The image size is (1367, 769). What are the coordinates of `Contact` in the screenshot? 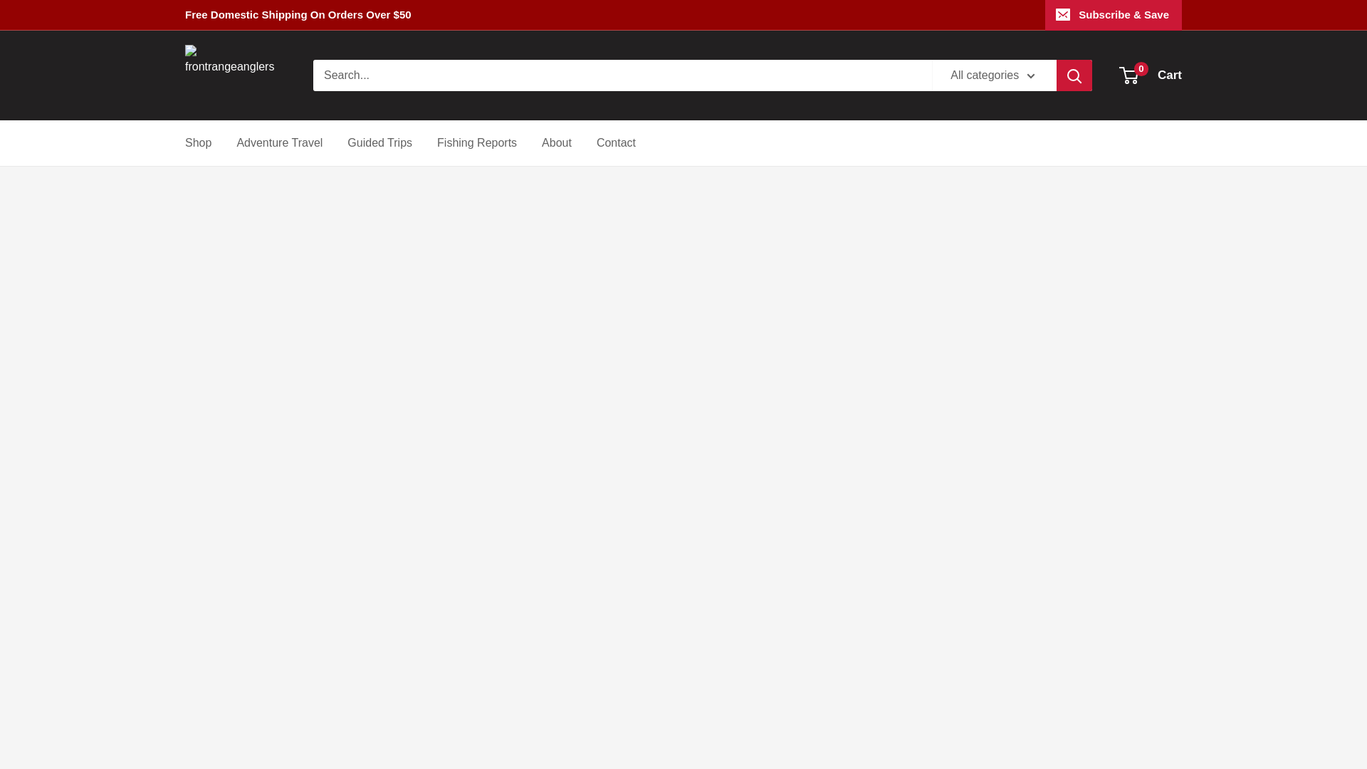 It's located at (615, 142).